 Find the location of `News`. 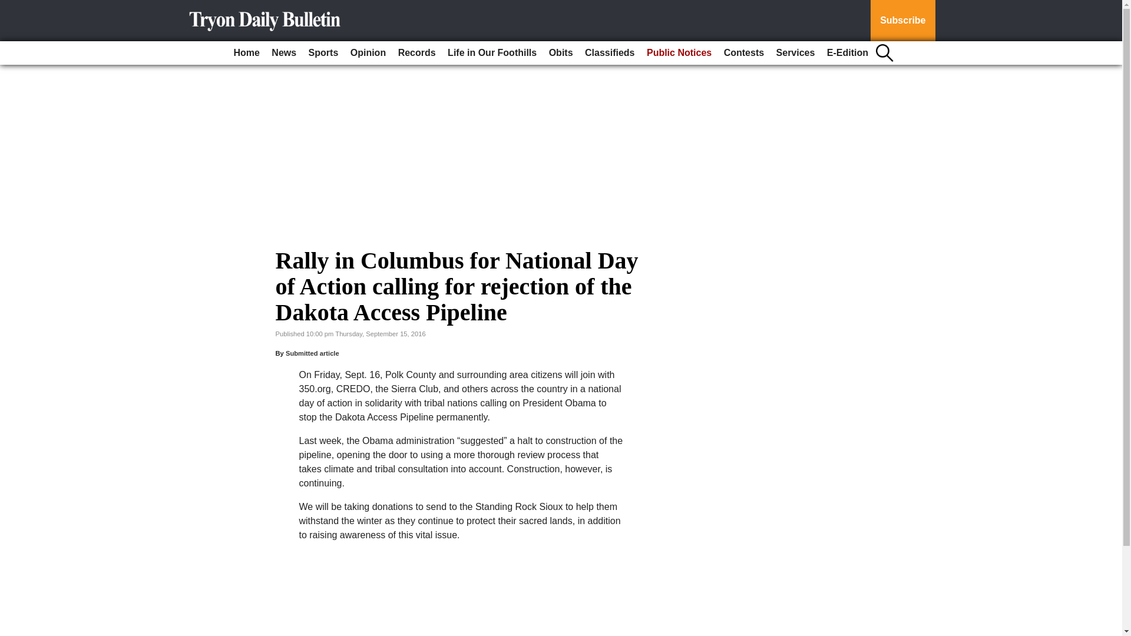

News is located at coordinates (284, 53).